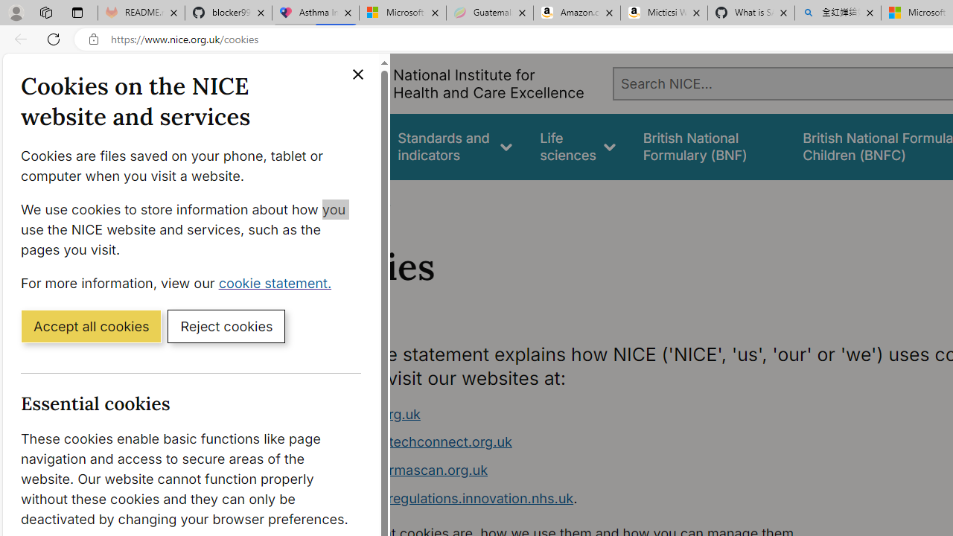 The width and height of the screenshot is (953, 536). Describe the element at coordinates (578, 146) in the screenshot. I see `Life sciences` at that location.